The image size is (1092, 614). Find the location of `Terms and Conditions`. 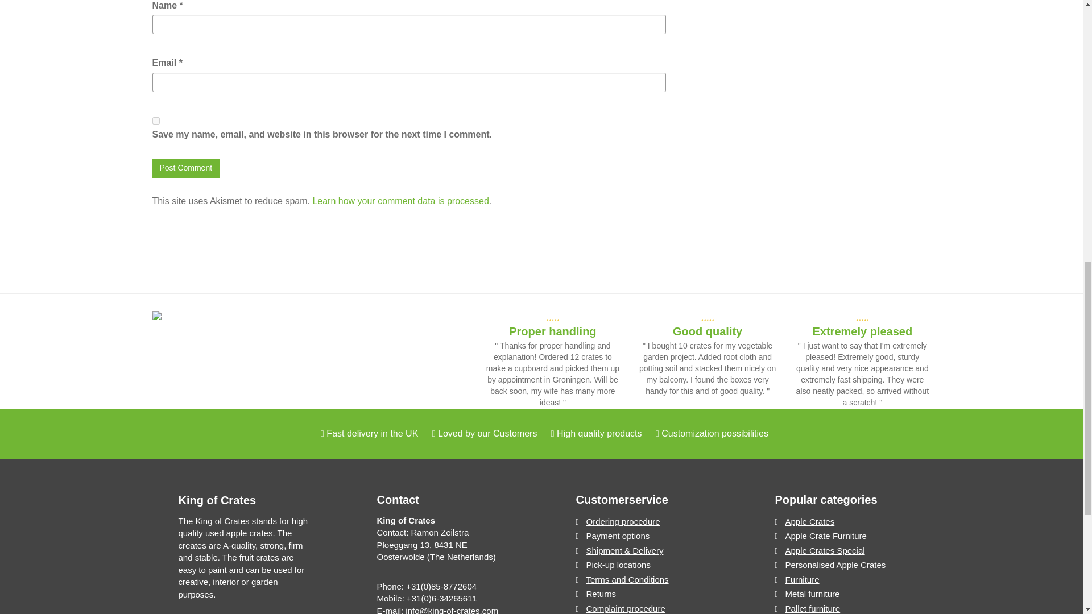

Terms and Conditions is located at coordinates (646, 579).